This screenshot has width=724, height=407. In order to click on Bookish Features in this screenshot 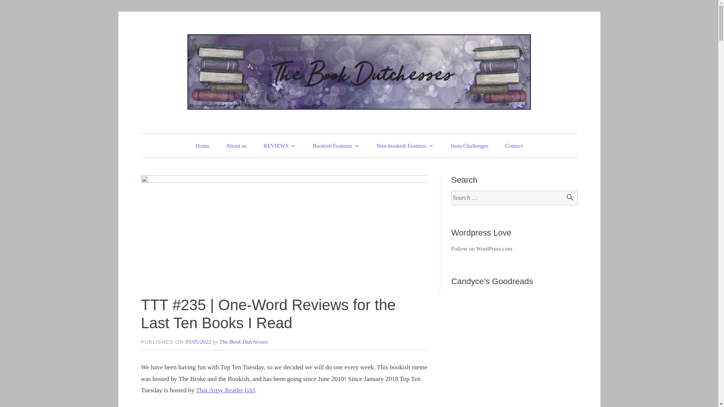, I will do `click(336, 145)`.